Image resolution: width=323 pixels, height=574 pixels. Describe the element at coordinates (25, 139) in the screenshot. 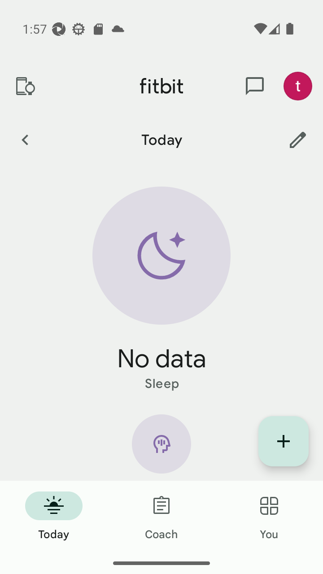

I see `Previous Day` at that location.